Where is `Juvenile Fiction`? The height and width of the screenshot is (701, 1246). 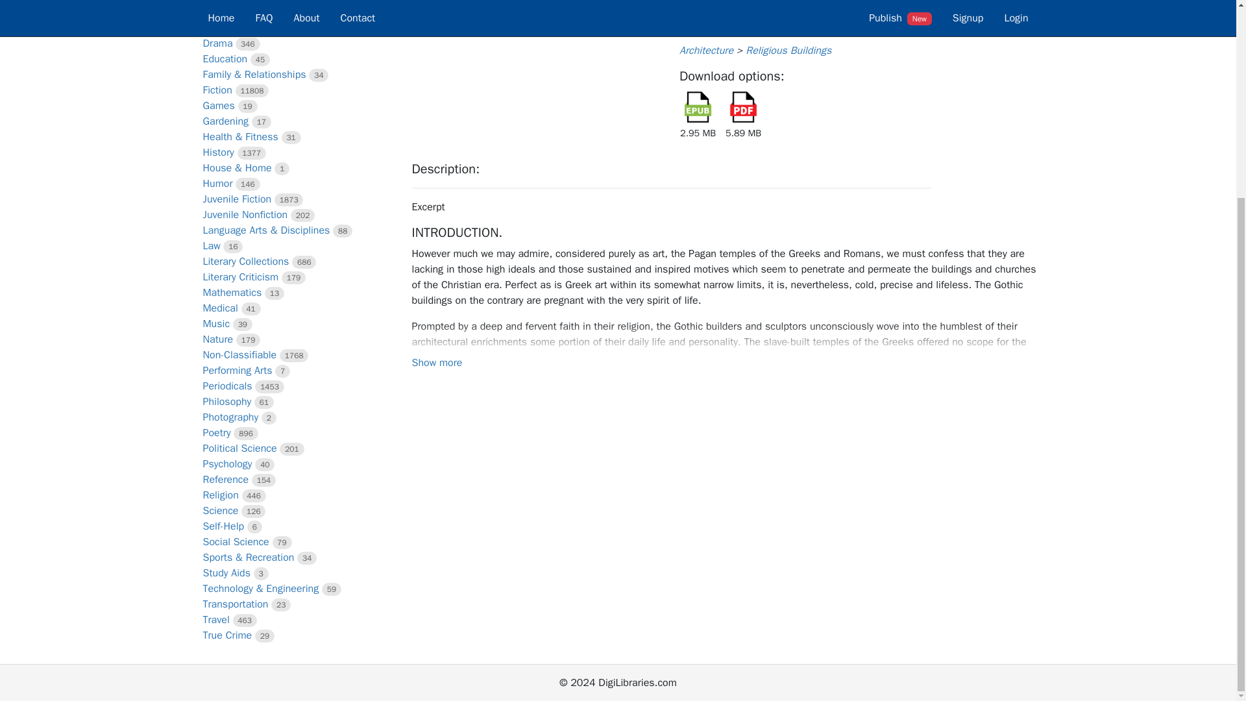
Juvenile Fiction is located at coordinates (236, 199).